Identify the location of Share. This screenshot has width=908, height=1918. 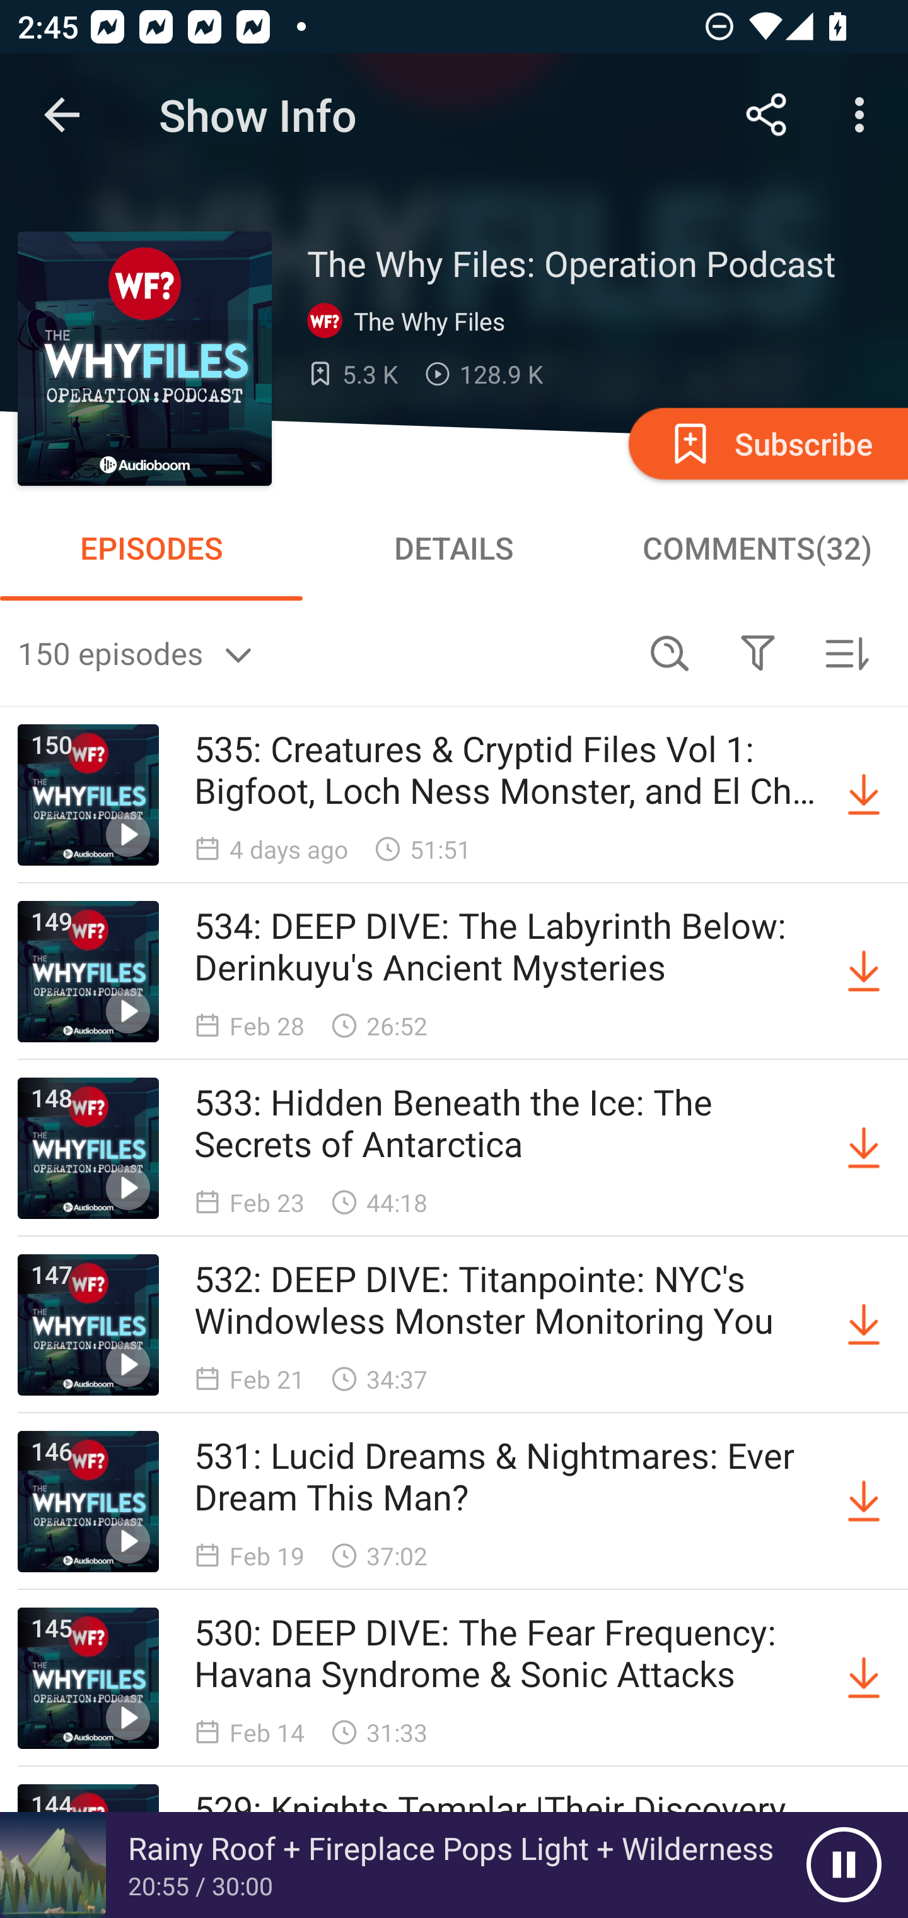
(767, 115).